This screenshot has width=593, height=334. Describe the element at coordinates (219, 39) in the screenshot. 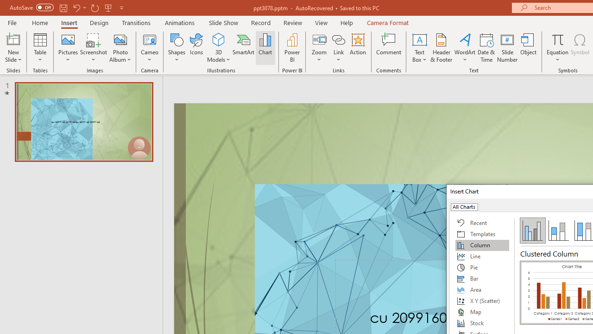

I see `3D Models` at that location.